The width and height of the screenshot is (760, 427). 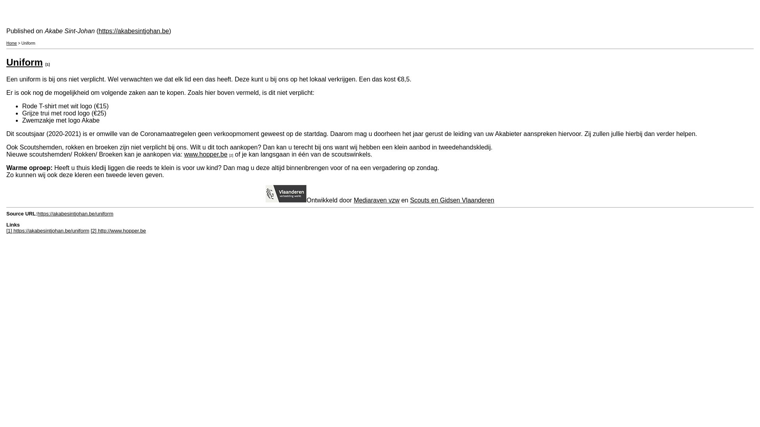 What do you see at coordinates (377, 200) in the screenshot?
I see `Mediaraven vzw` at bounding box center [377, 200].